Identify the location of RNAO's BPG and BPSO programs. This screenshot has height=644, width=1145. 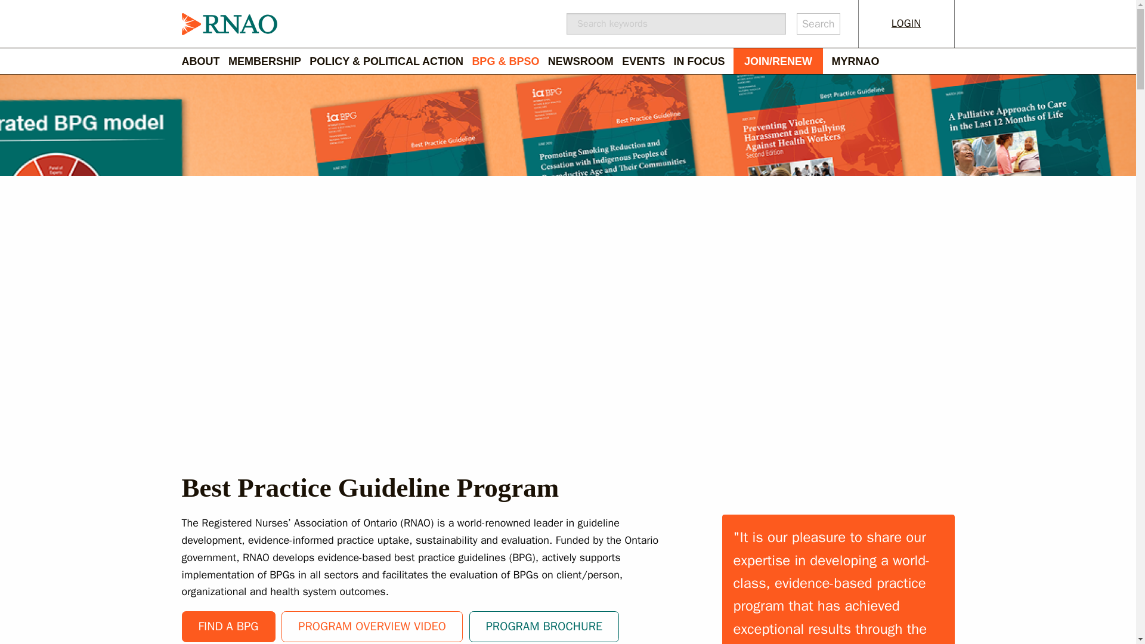
(509, 61).